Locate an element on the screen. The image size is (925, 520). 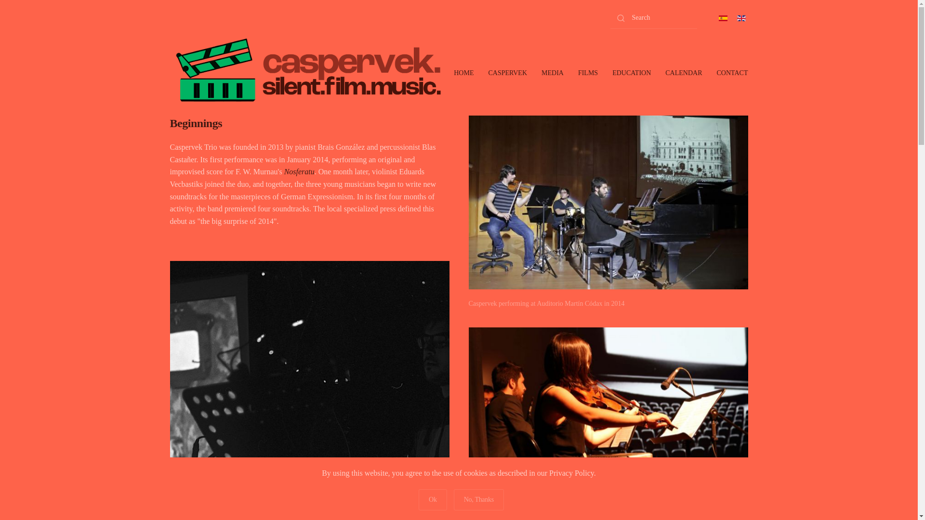
EDUCATION is located at coordinates (631, 73).